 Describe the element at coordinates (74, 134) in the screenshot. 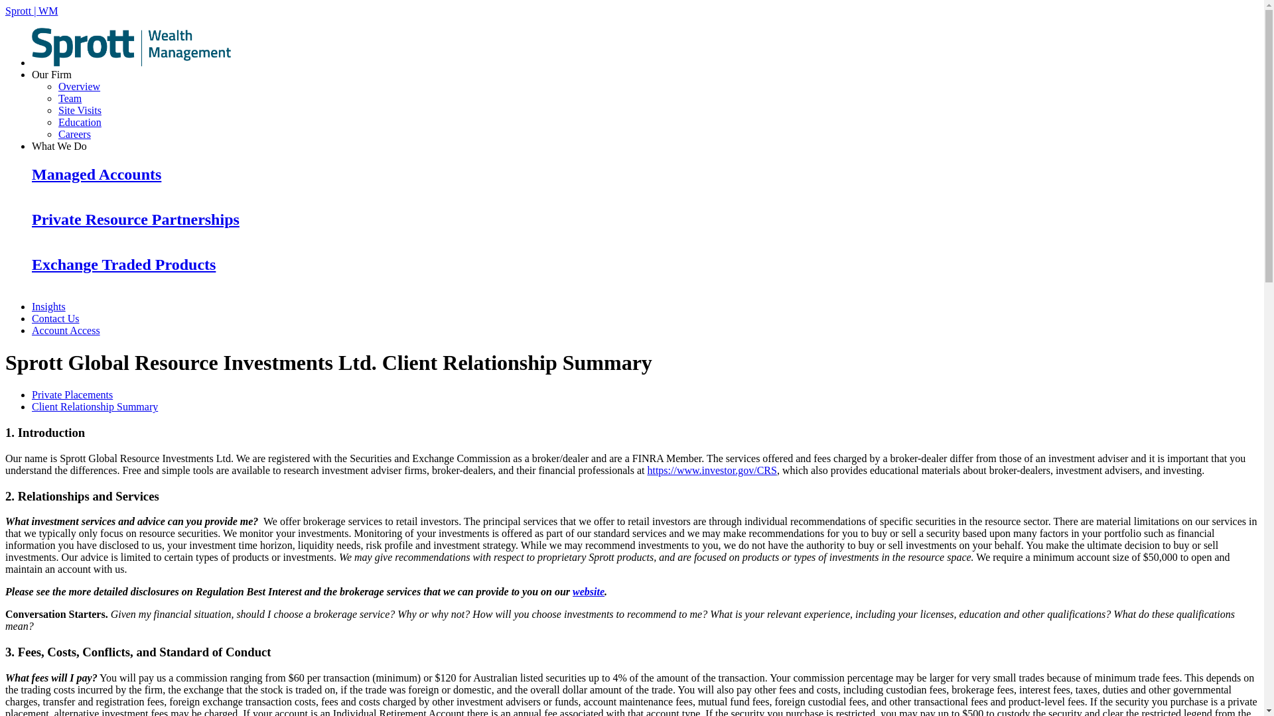

I see `Careers` at that location.